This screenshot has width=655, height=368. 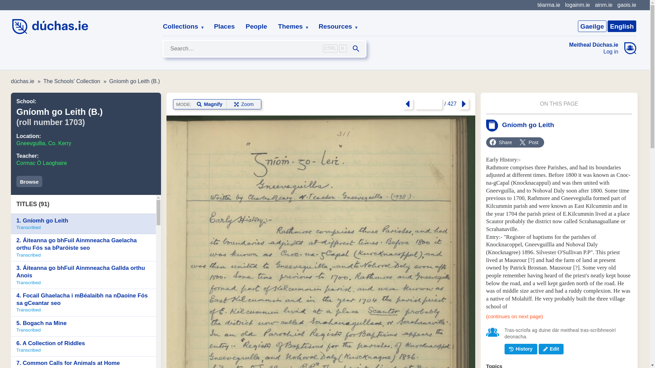 What do you see at coordinates (592, 26) in the screenshot?
I see `Gaeilge` at bounding box center [592, 26].